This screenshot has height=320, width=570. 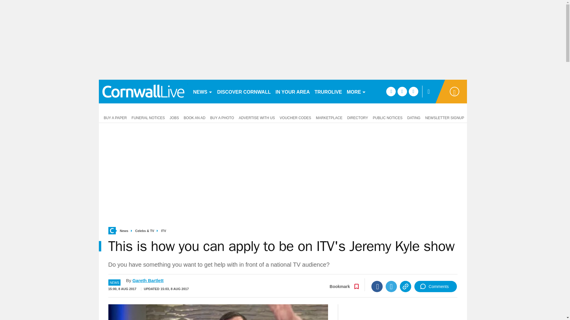 I want to click on IN YOUR AREA, so click(x=293, y=91).